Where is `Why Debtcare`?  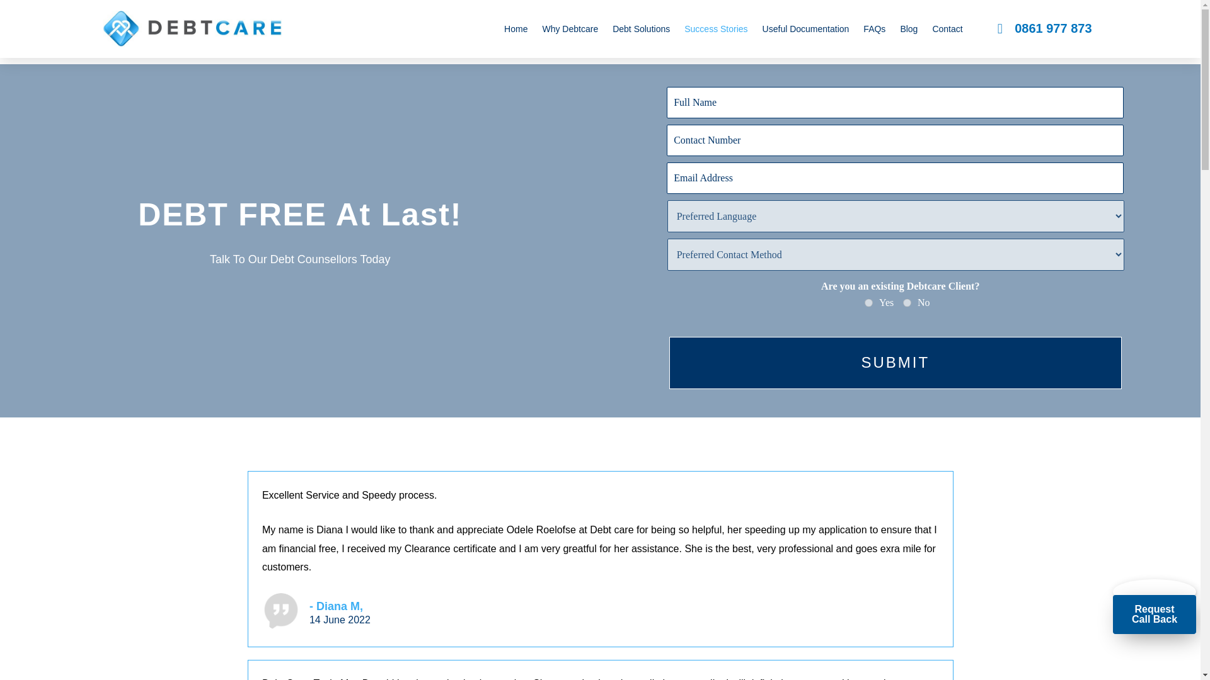 Why Debtcare is located at coordinates (570, 29).